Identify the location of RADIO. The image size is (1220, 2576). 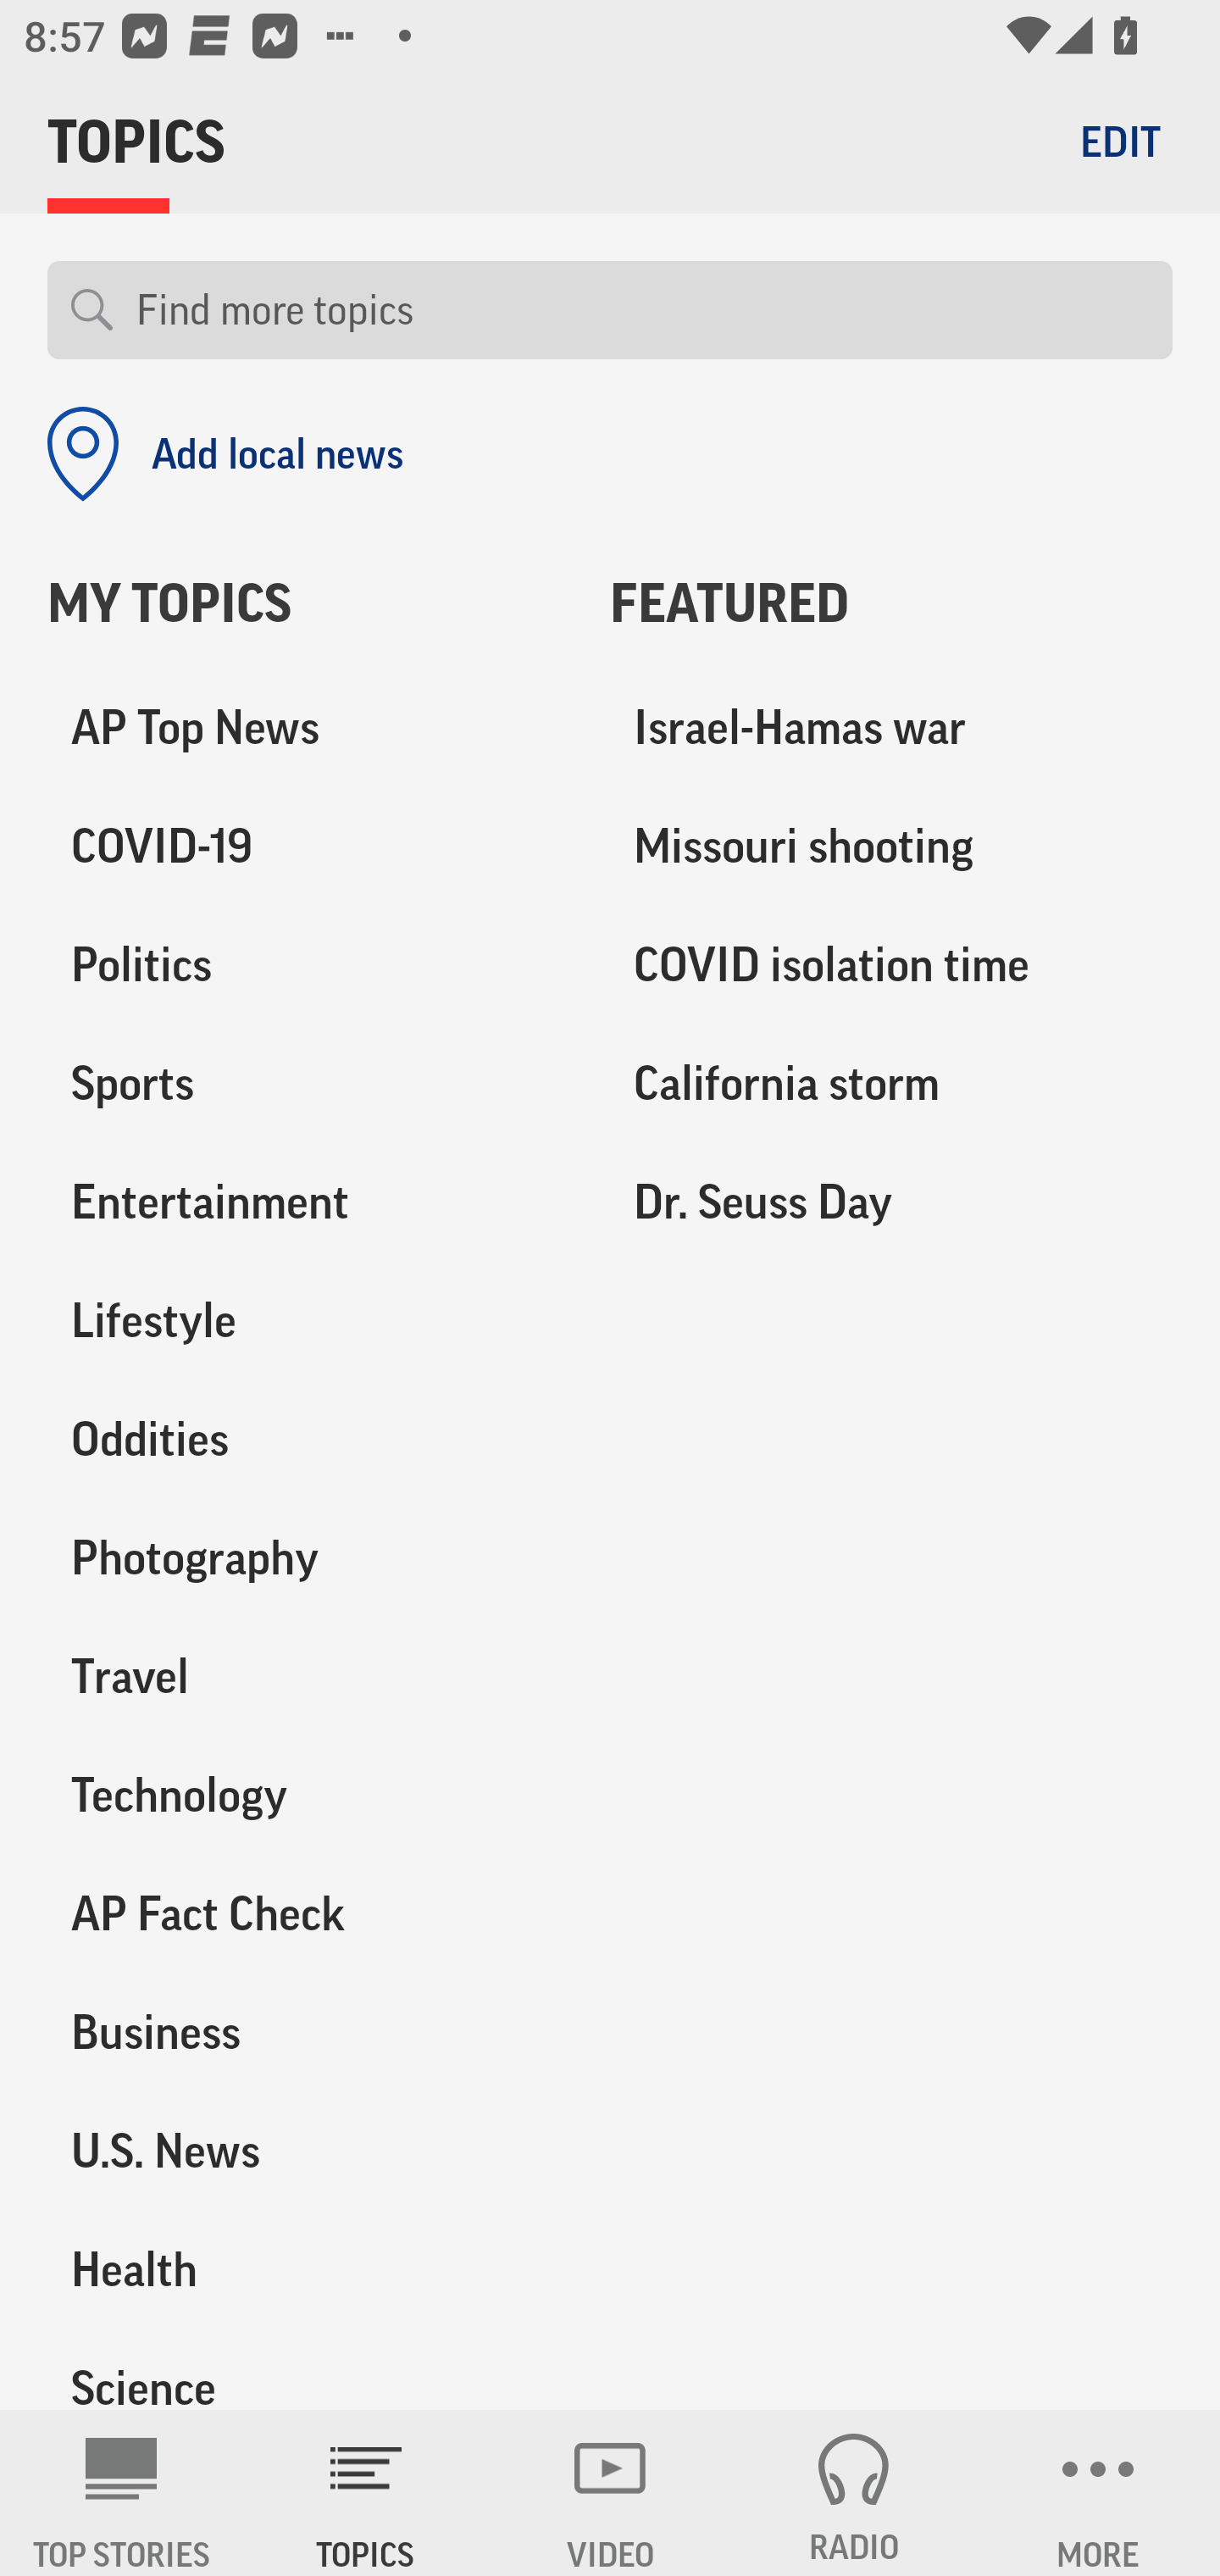
(854, 2493).